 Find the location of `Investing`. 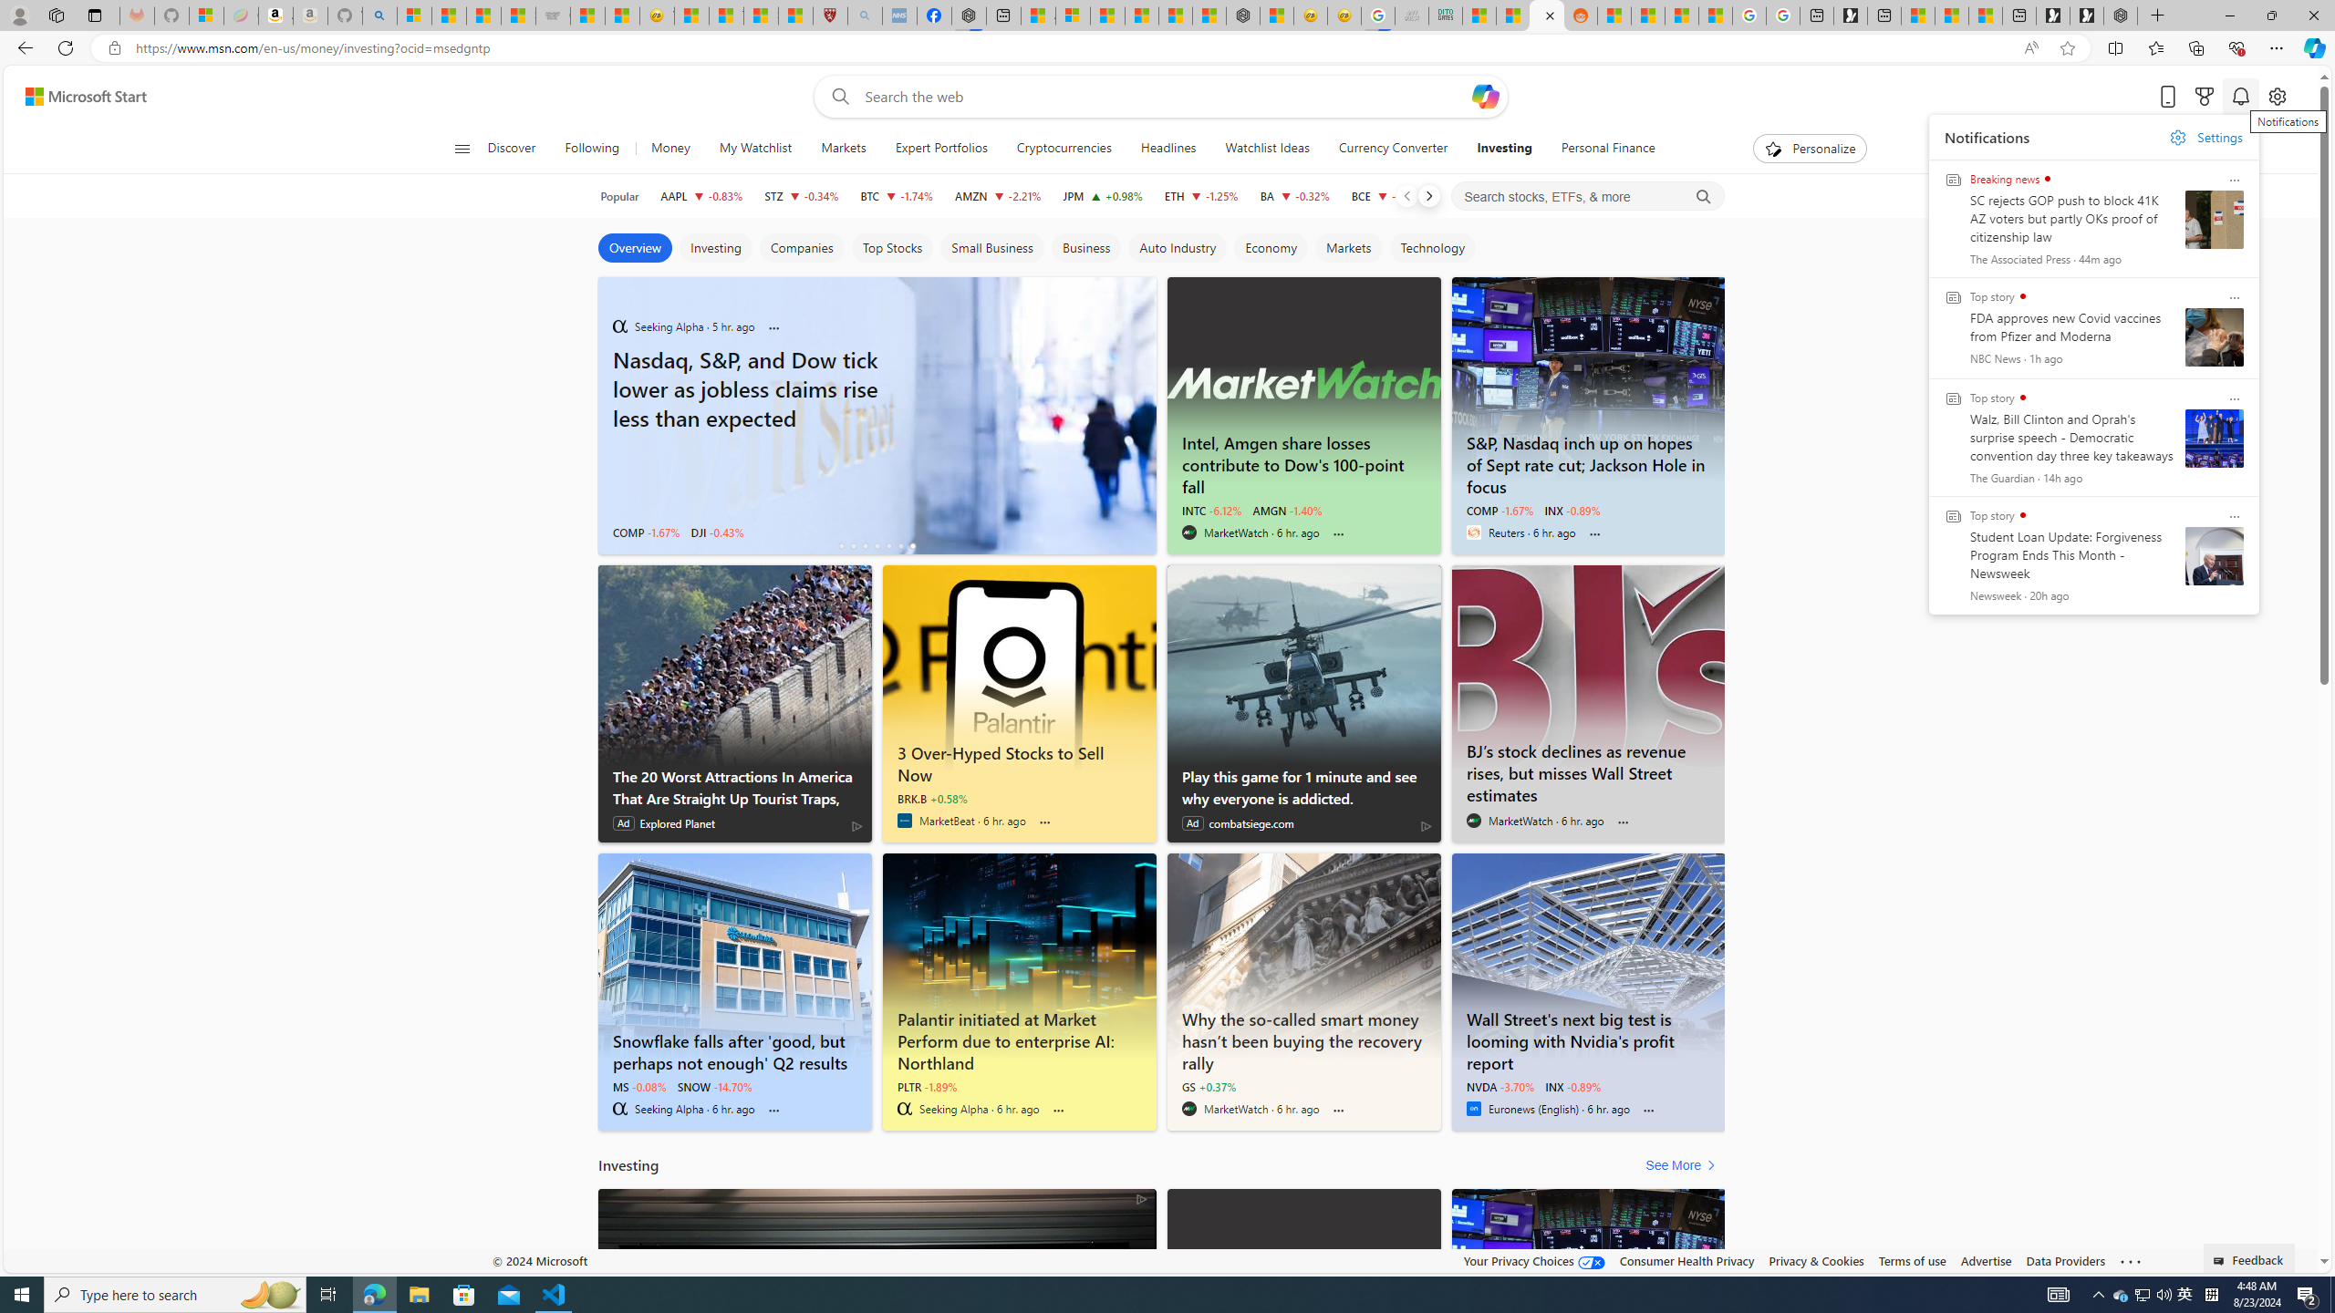

Investing is located at coordinates (1503, 149).